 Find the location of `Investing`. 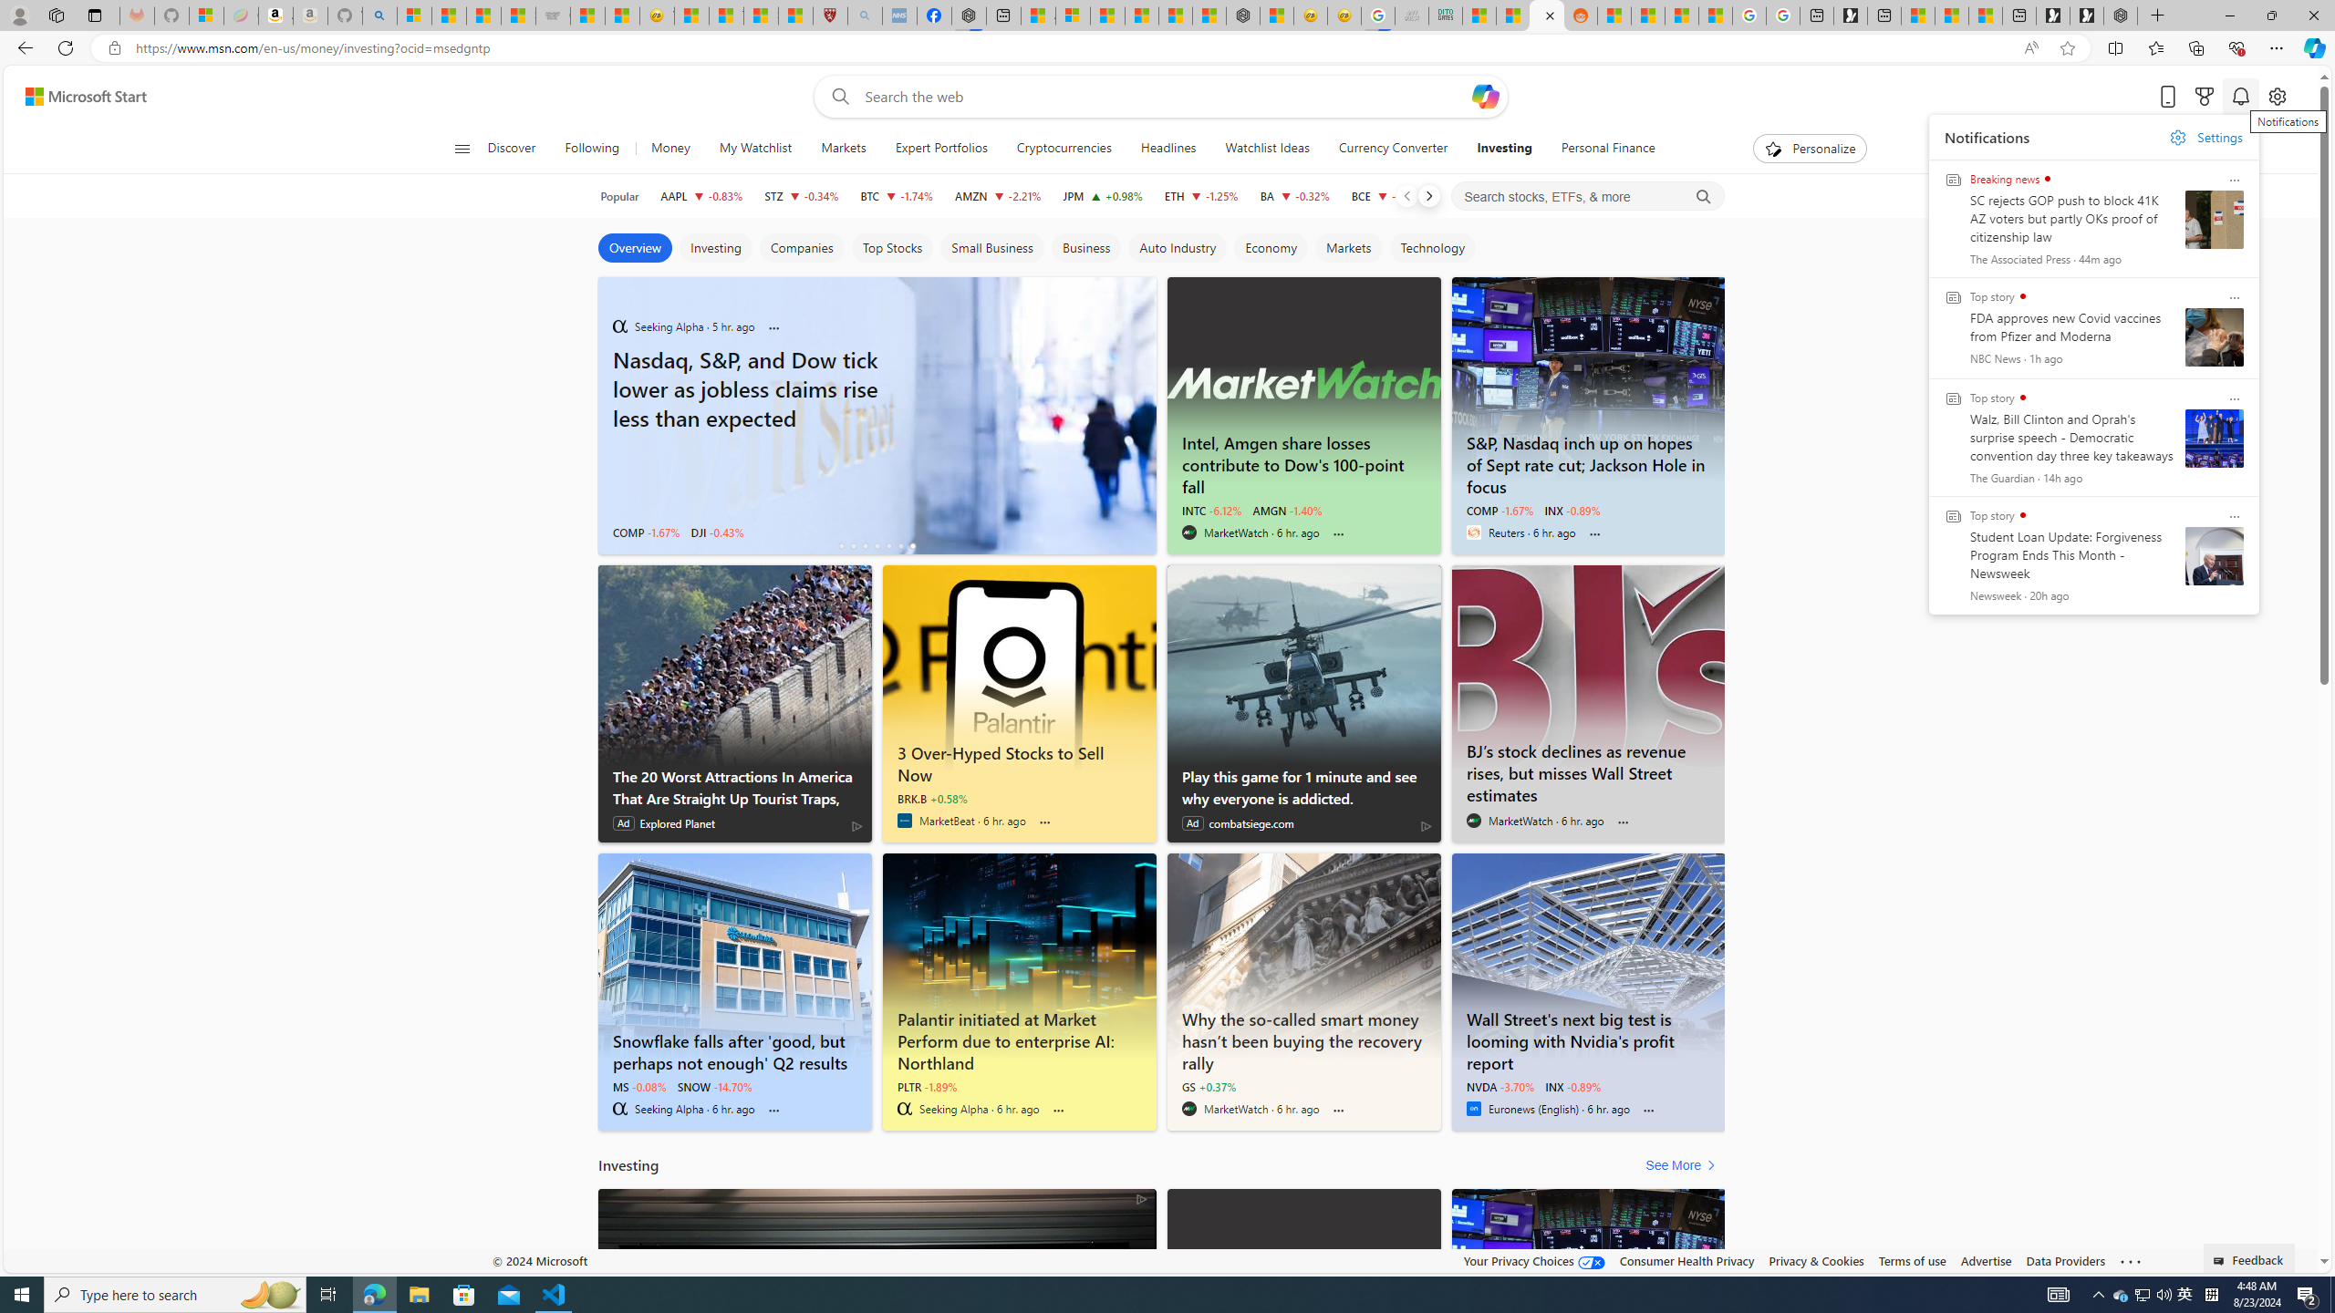

Investing is located at coordinates (1503, 149).